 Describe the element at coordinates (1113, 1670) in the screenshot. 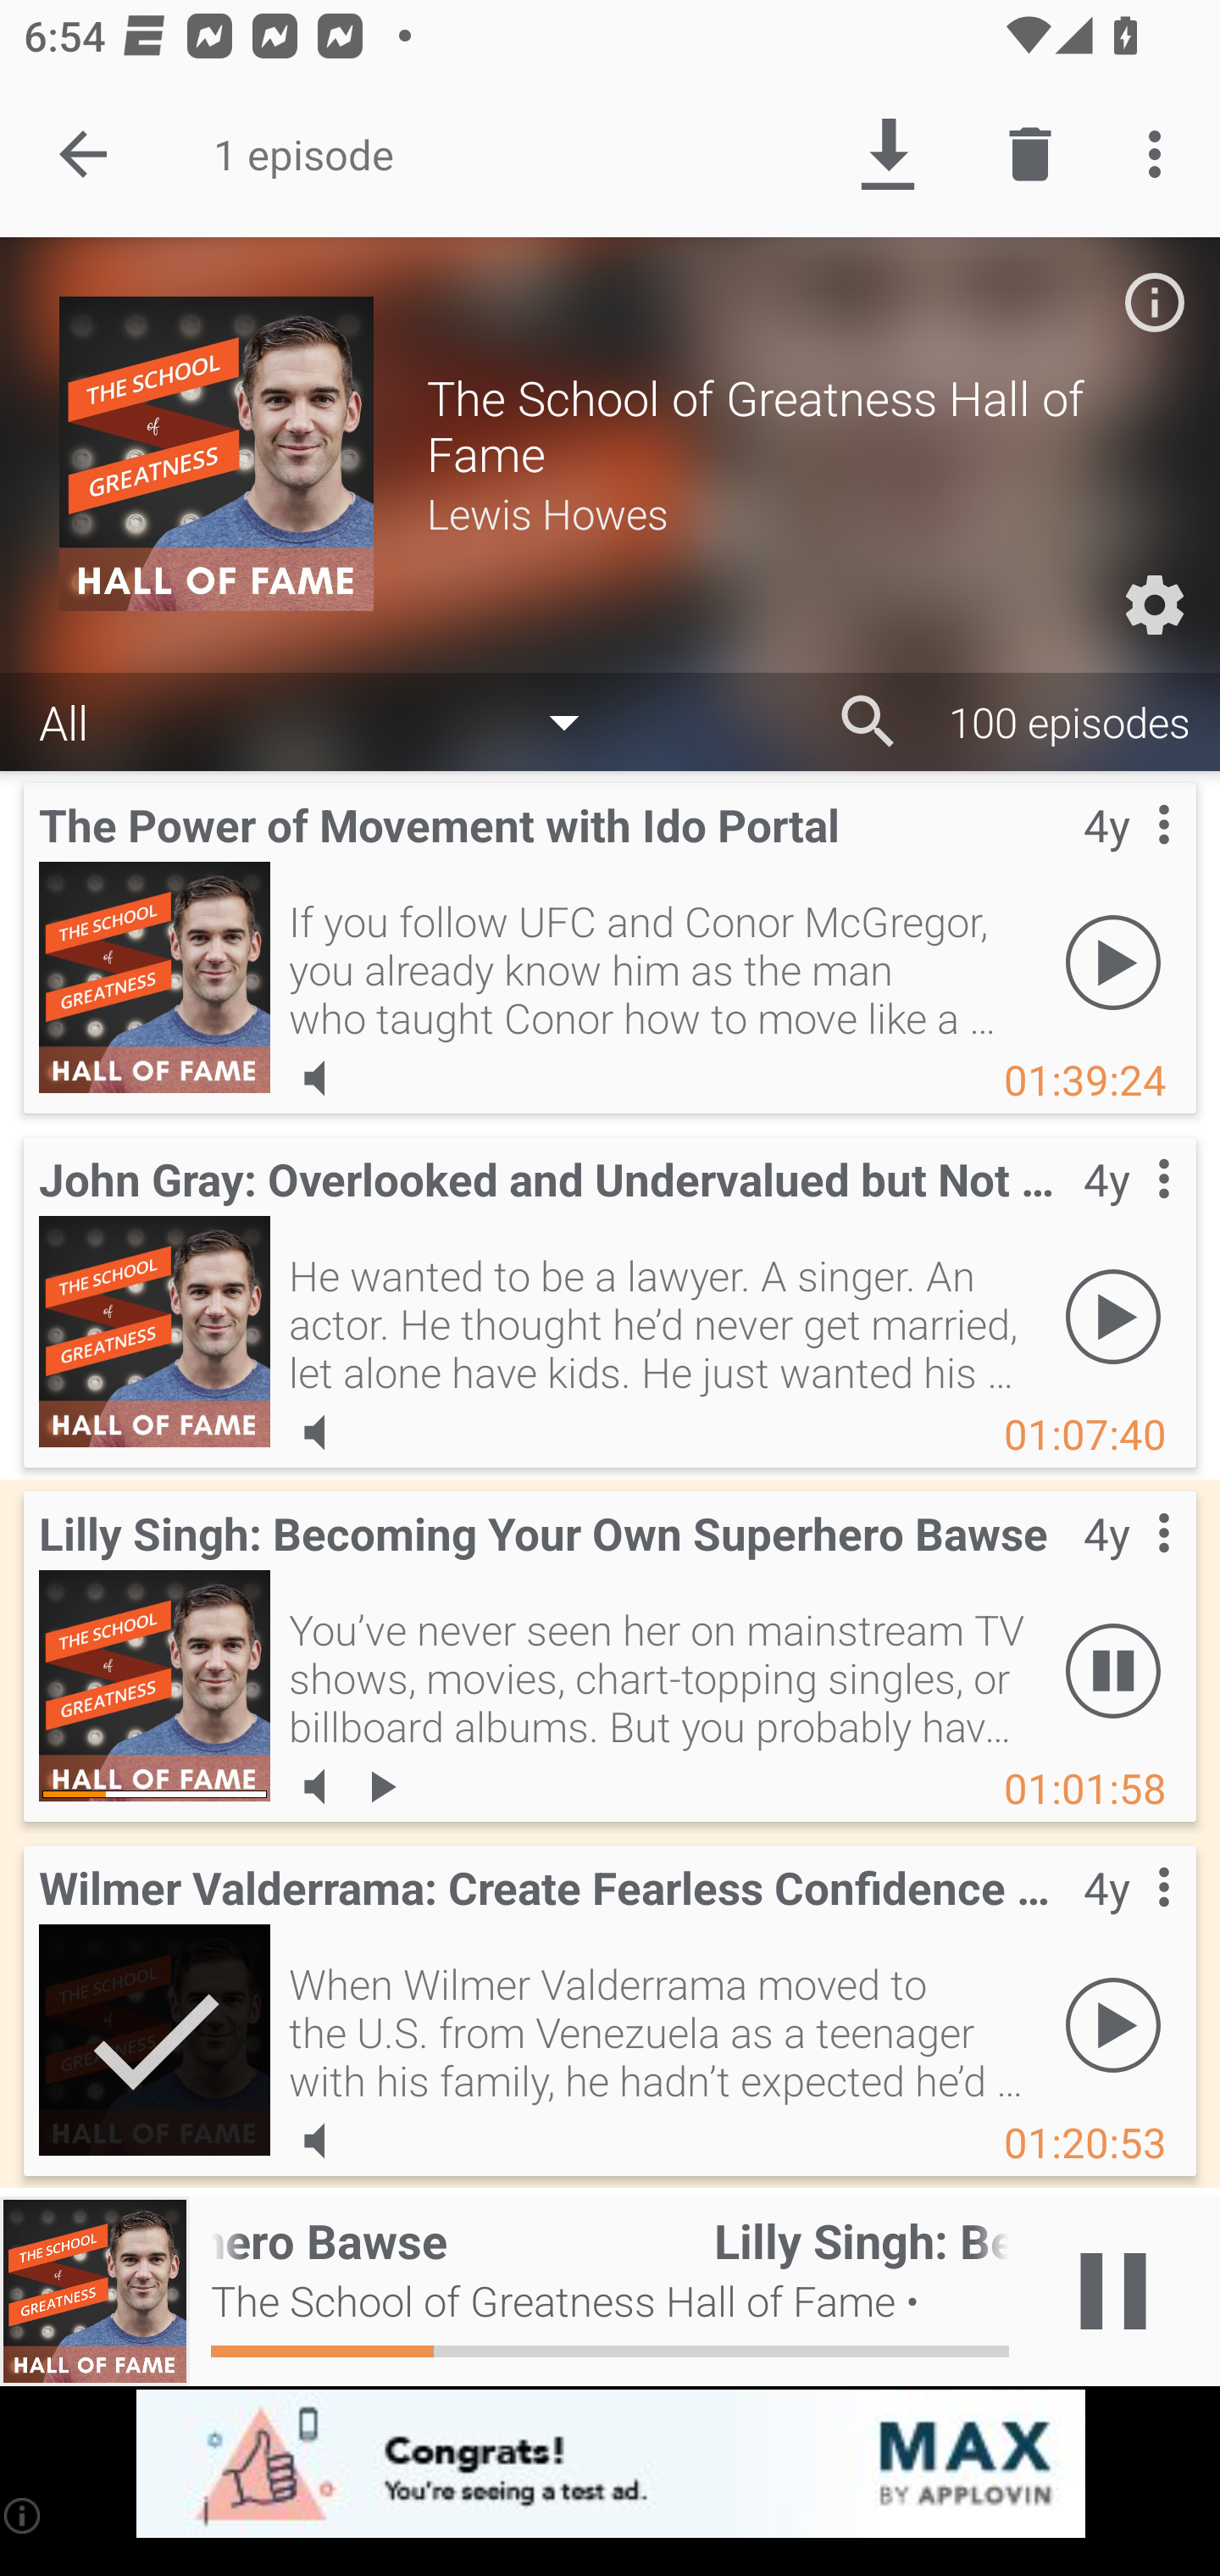

I see `Pause` at that location.